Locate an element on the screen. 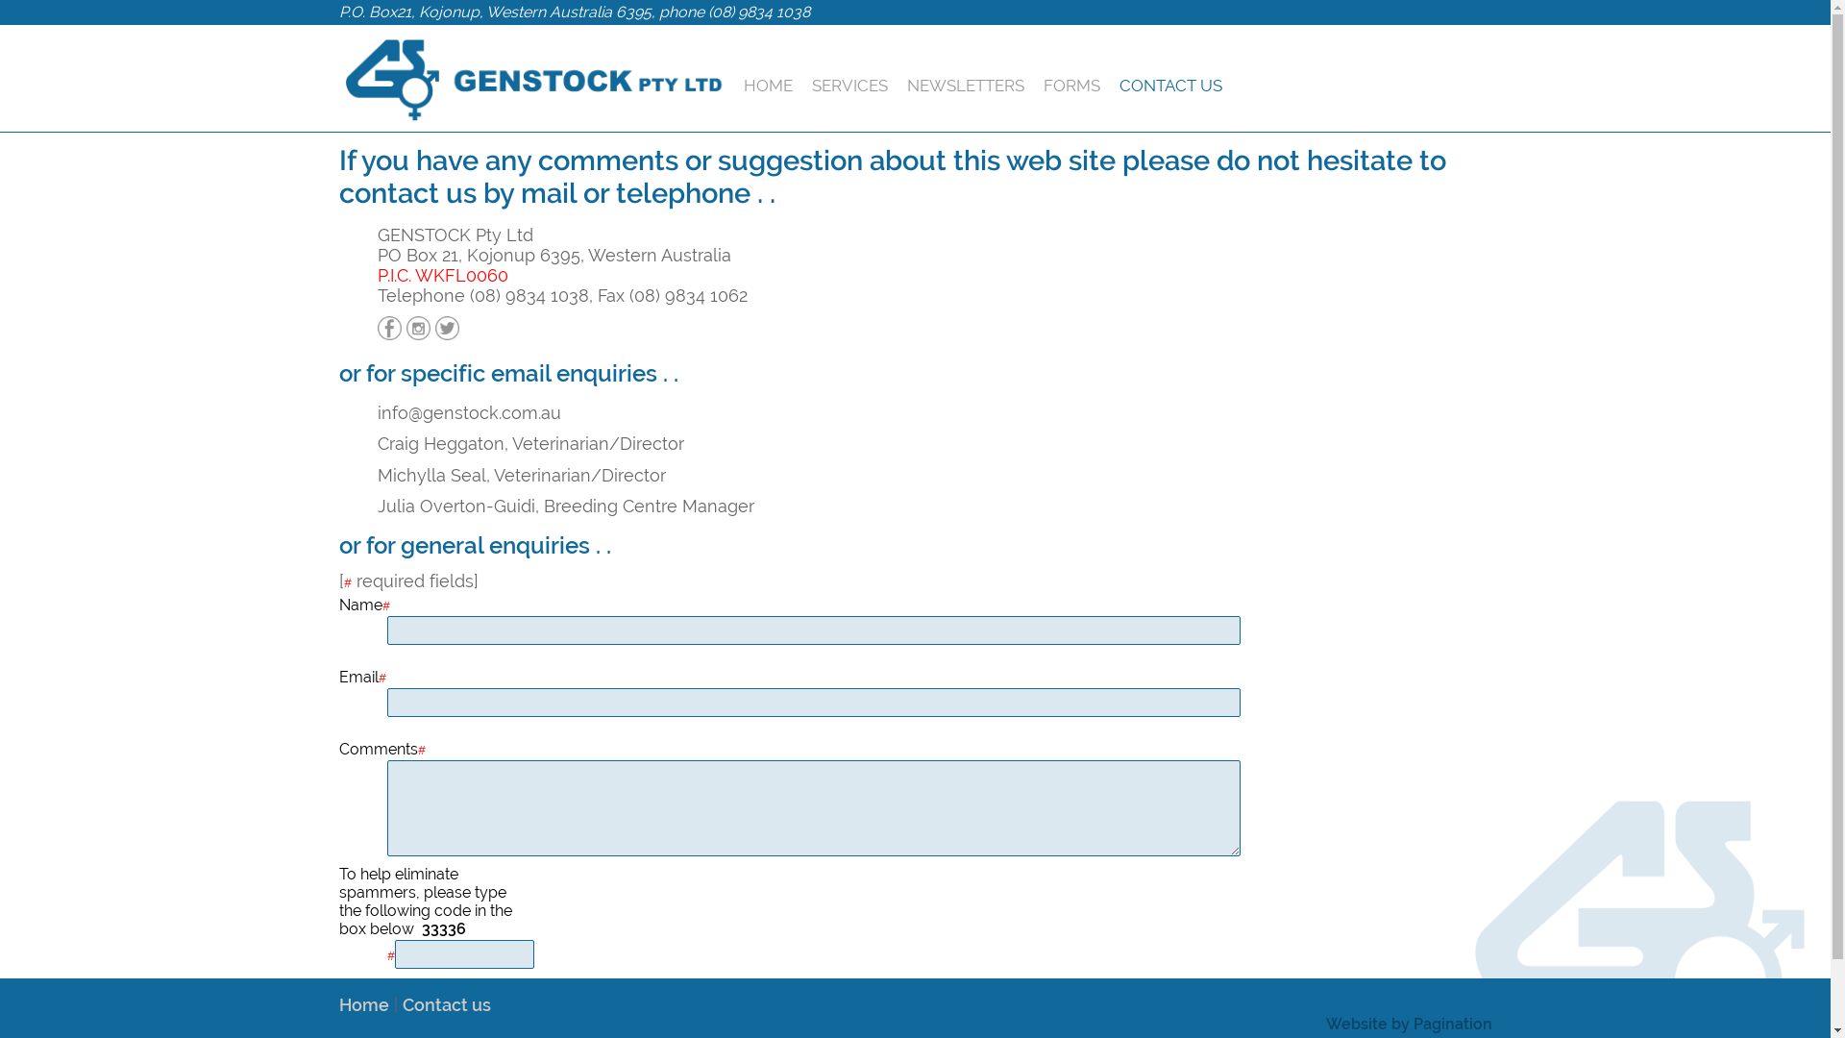 Image resolution: width=1845 pixels, height=1038 pixels.  Submit feedback  is located at coordinates (420, 998).